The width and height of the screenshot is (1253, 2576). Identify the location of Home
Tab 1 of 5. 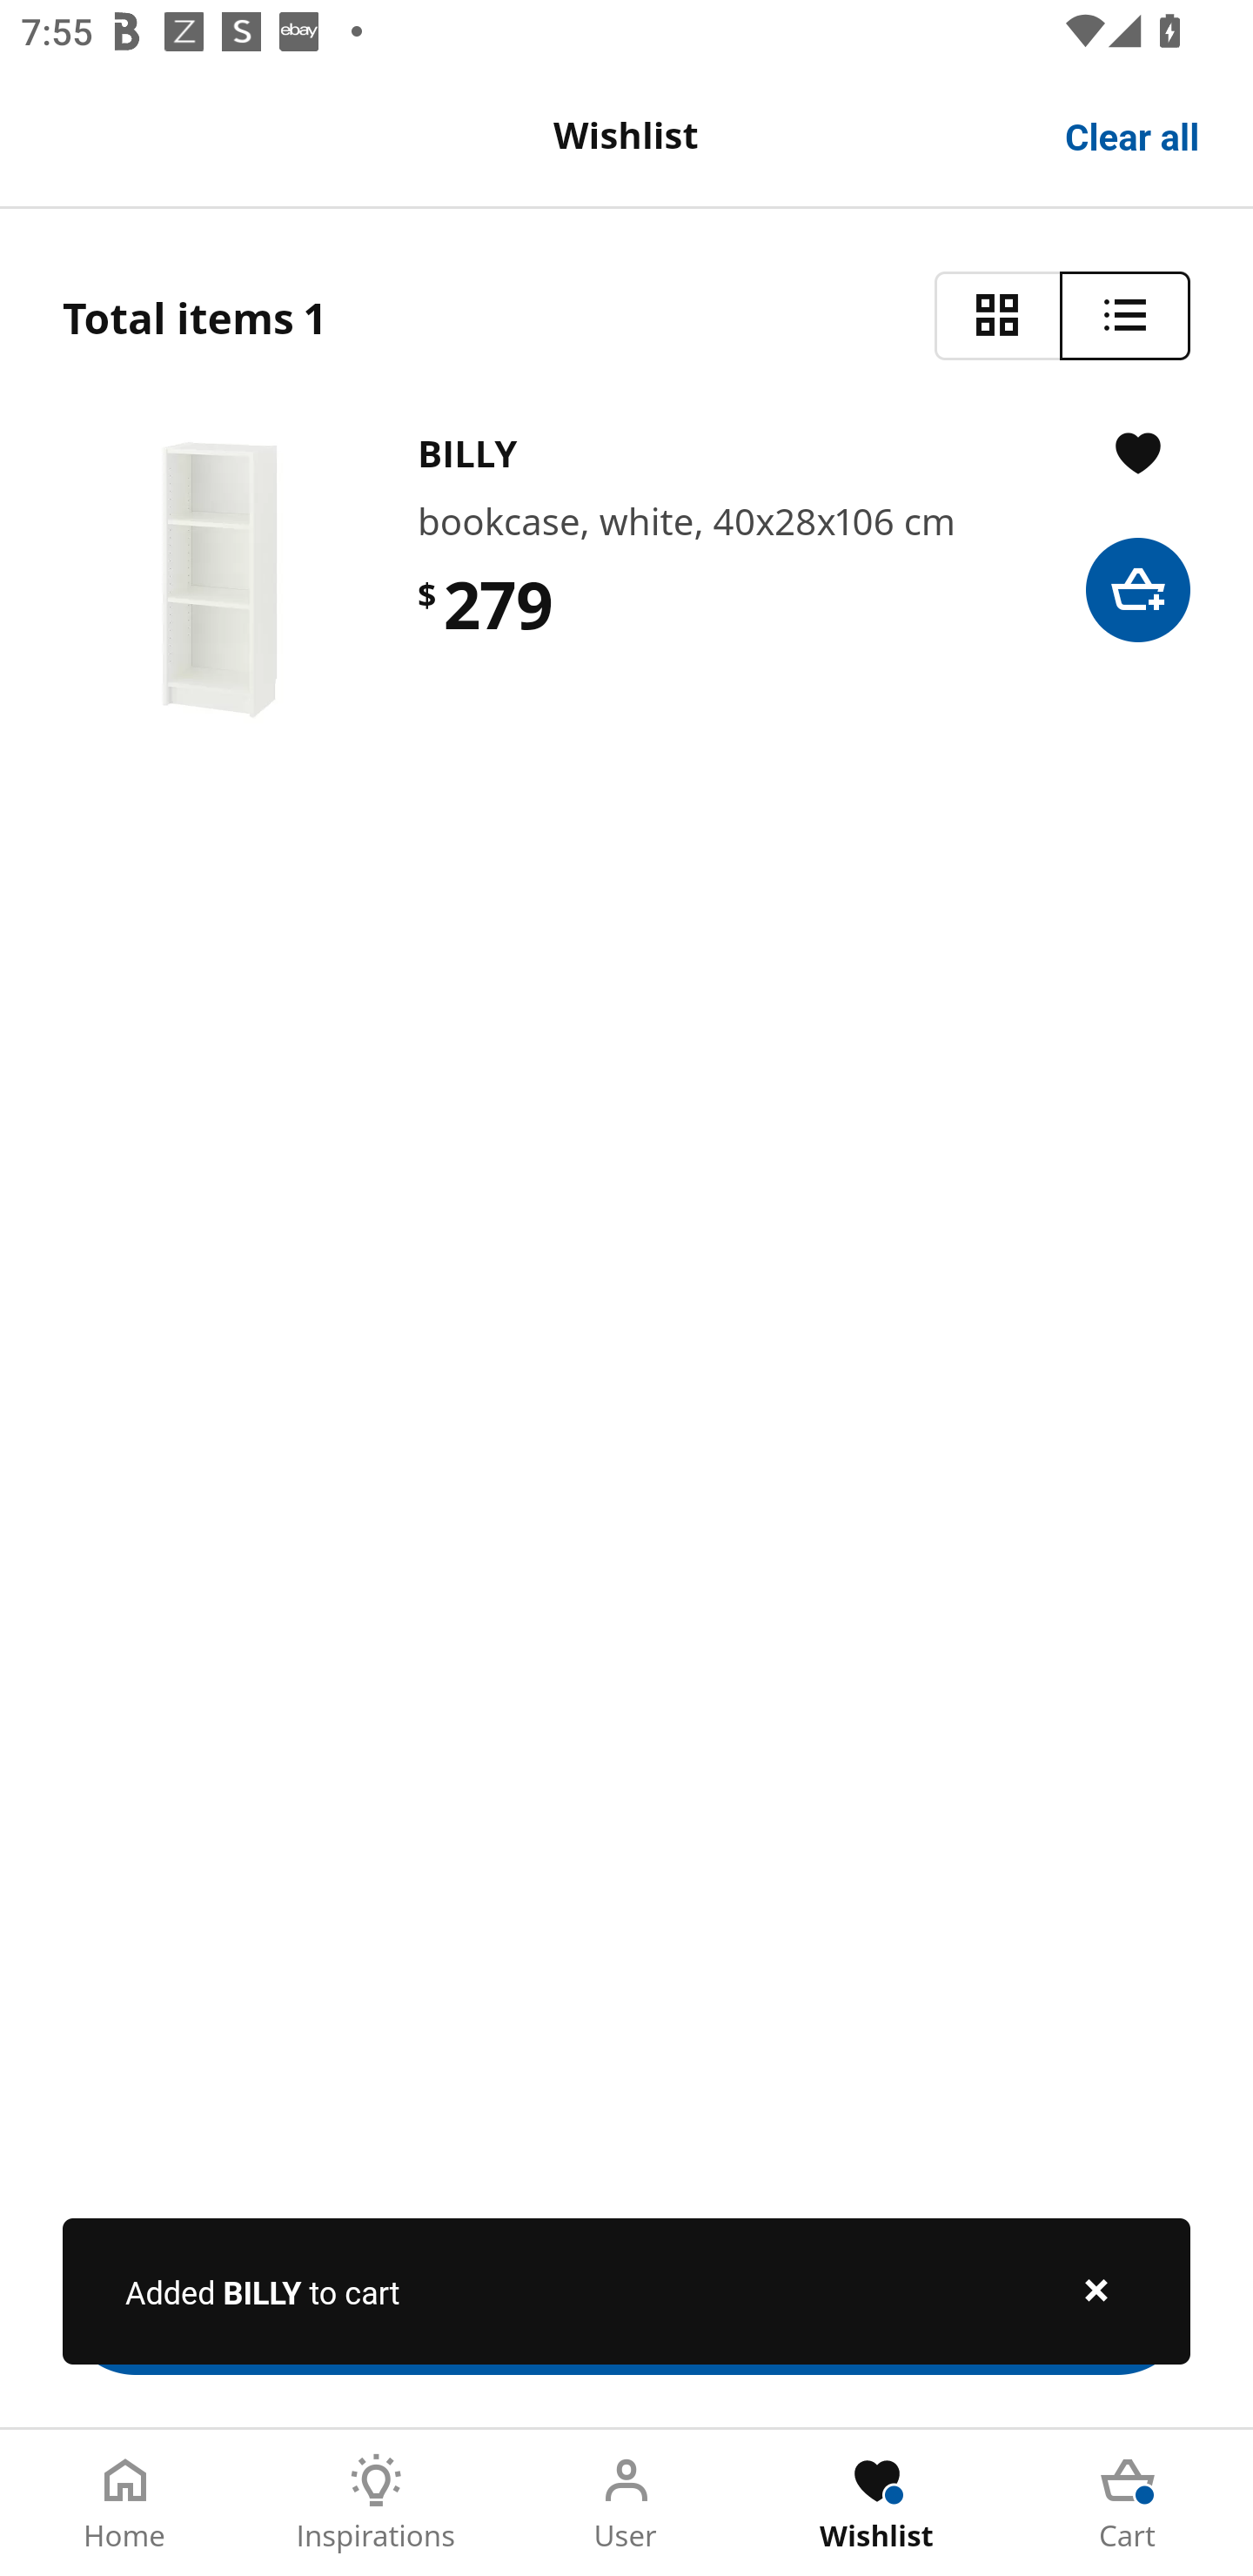
(125, 2503).